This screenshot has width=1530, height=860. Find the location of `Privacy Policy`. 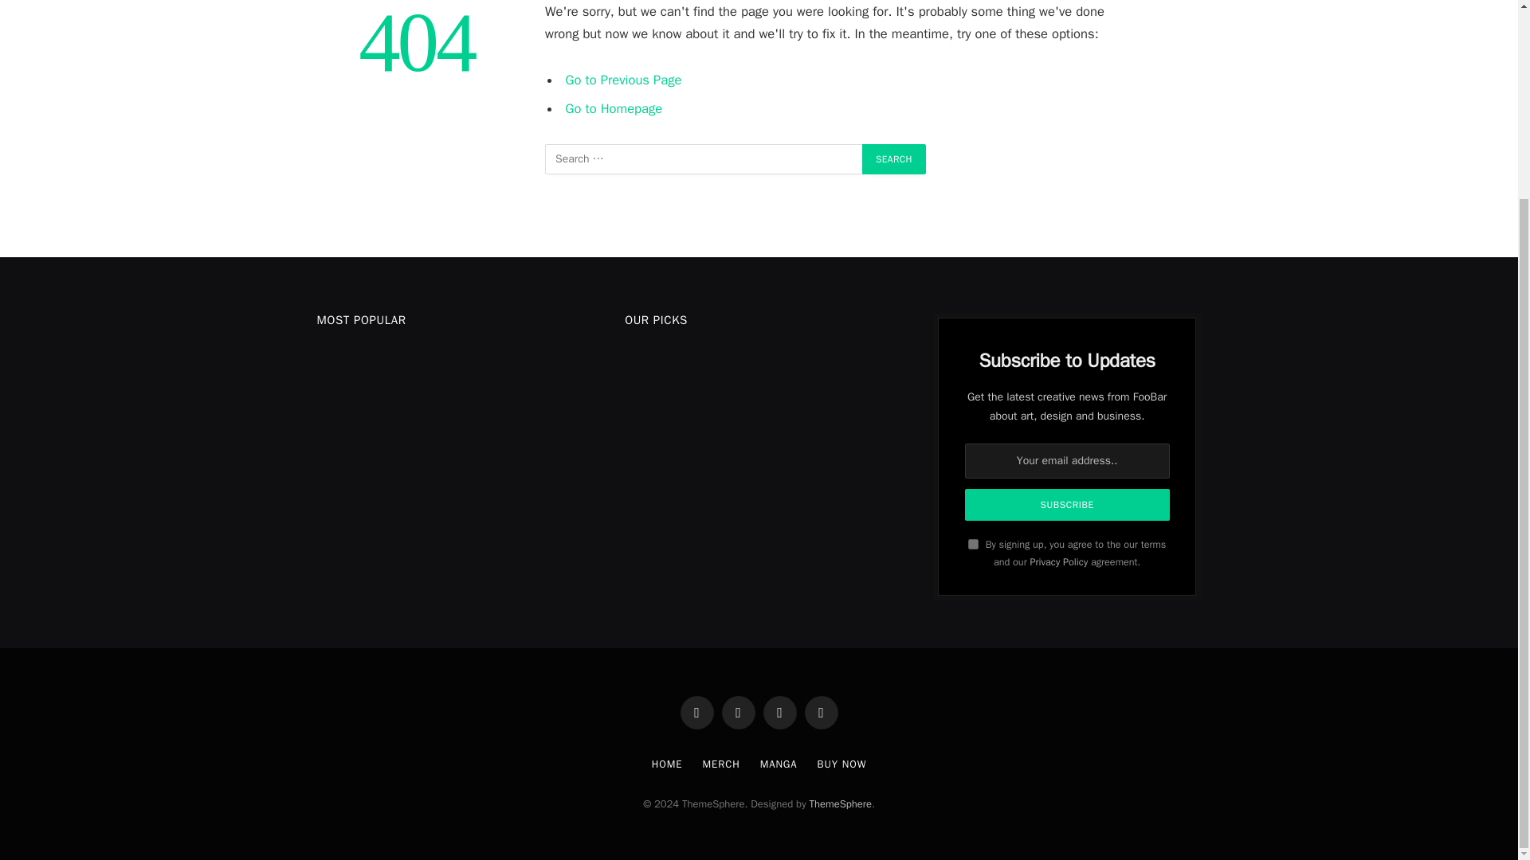

Privacy Policy is located at coordinates (1058, 561).